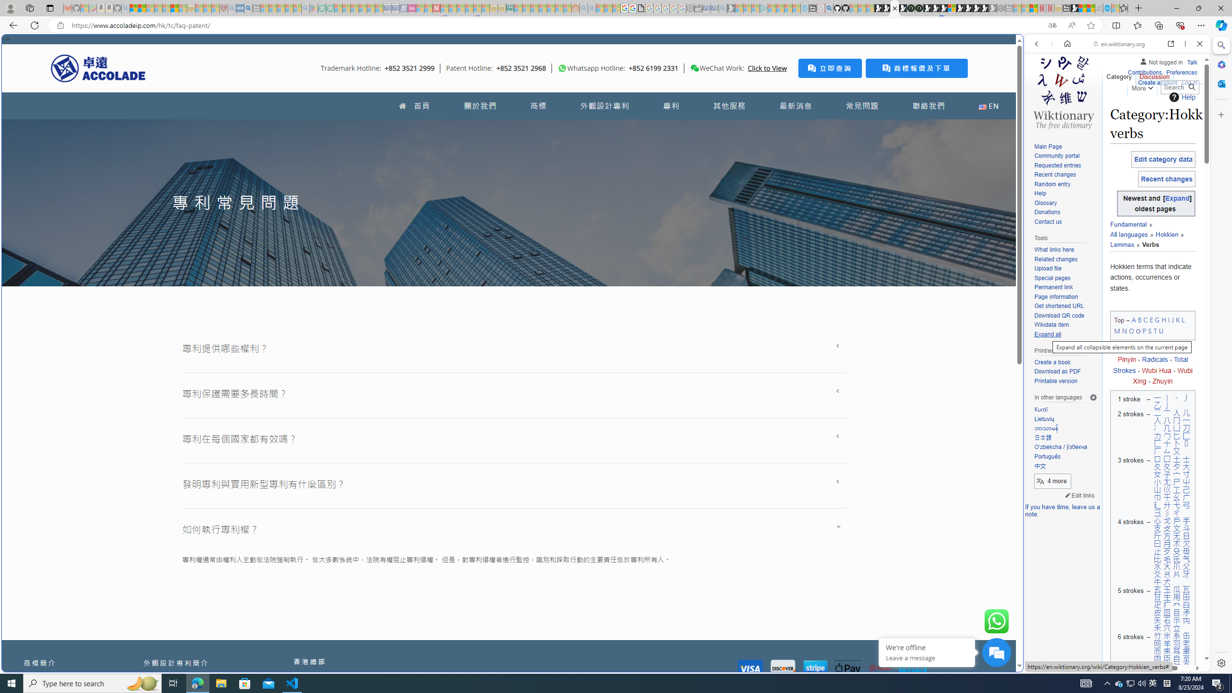 Image resolution: width=1232 pixels, height=693 pixels. Describe the element at coordinates (1129, 432) in the screenshot. I see `2 strokes` at that location.